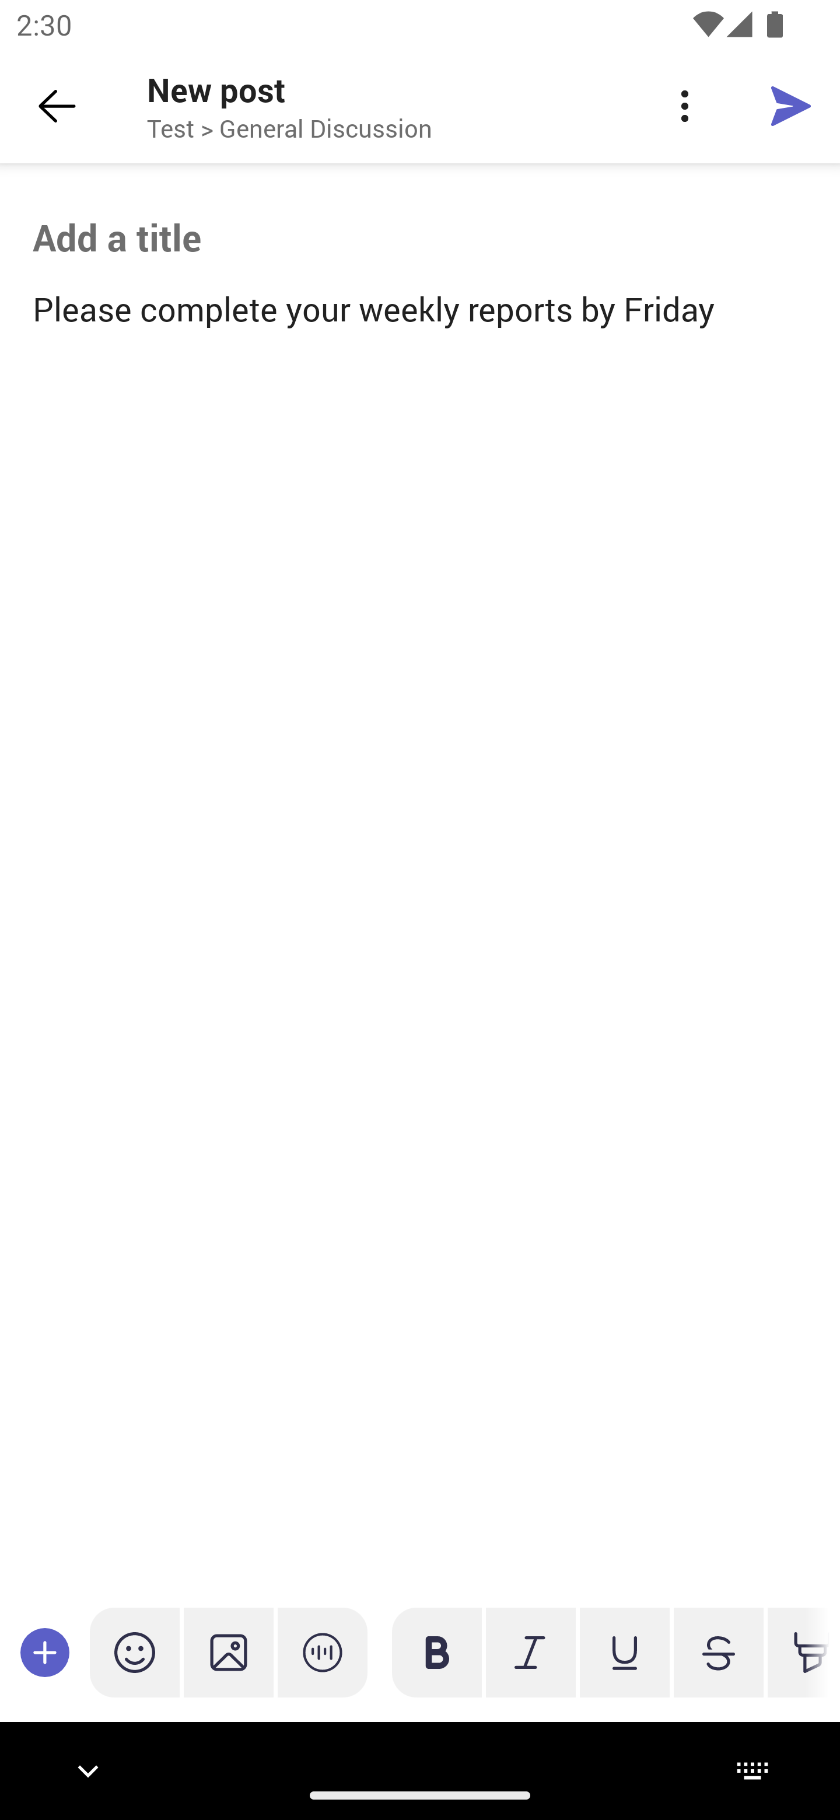 This screenshot has height=1820, width=840. What do you see at coordinates (57, 106) in the screenshot?
I see `Back` at bounding box center [57, 106].